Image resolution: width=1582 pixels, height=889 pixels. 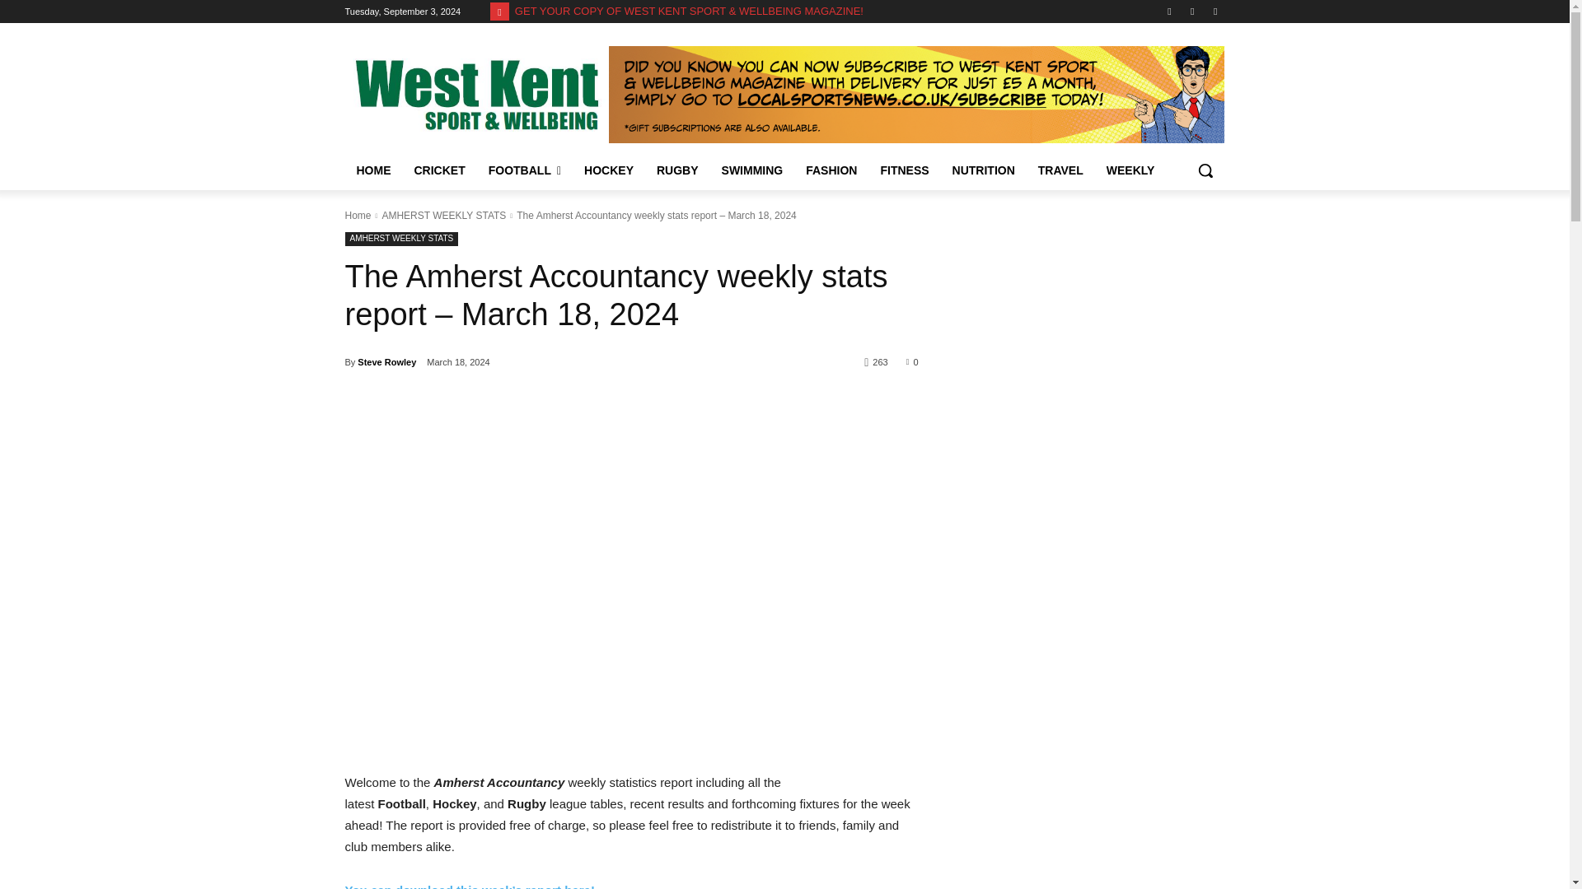 I want to click on HOME, so click(x=372, y=170).